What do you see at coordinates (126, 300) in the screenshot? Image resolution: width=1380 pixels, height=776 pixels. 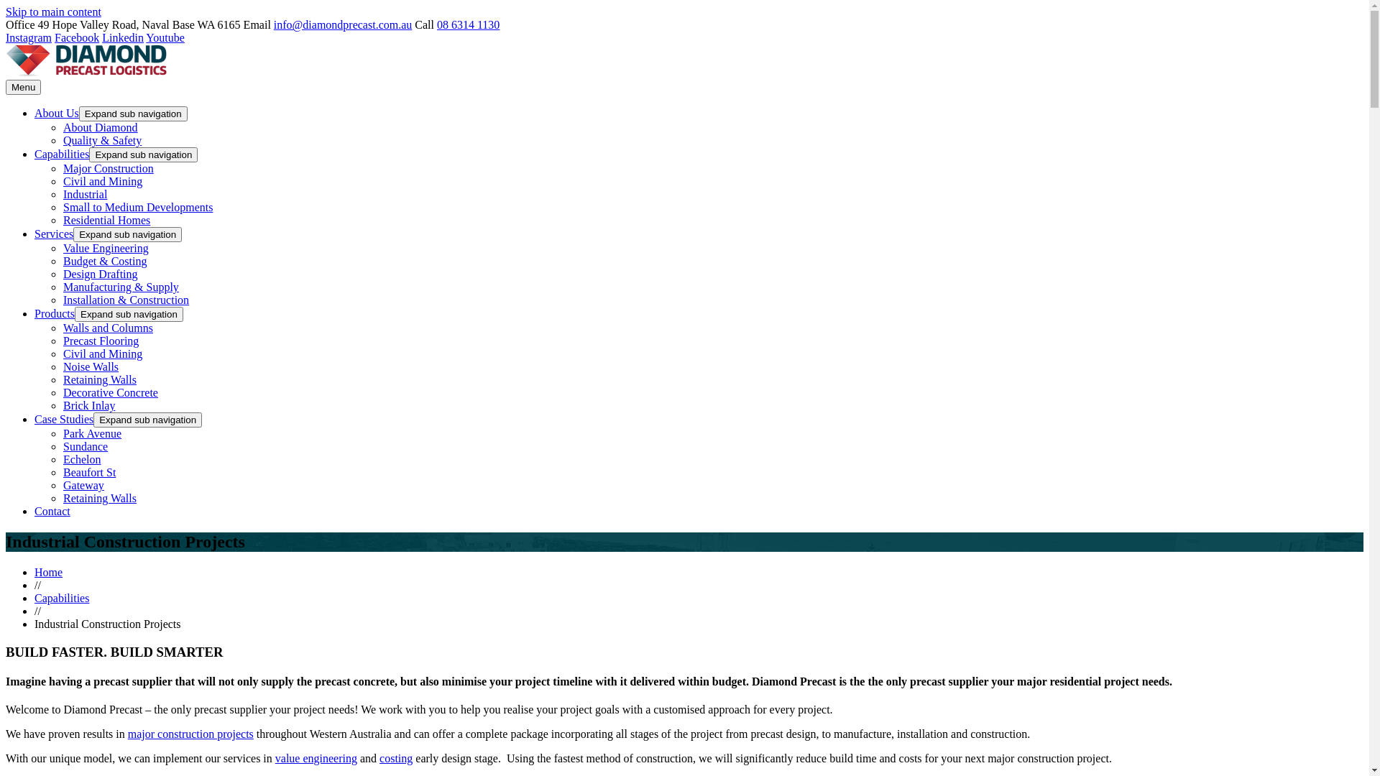 I see `Installation & Construction` at bounding box center [126, 300].